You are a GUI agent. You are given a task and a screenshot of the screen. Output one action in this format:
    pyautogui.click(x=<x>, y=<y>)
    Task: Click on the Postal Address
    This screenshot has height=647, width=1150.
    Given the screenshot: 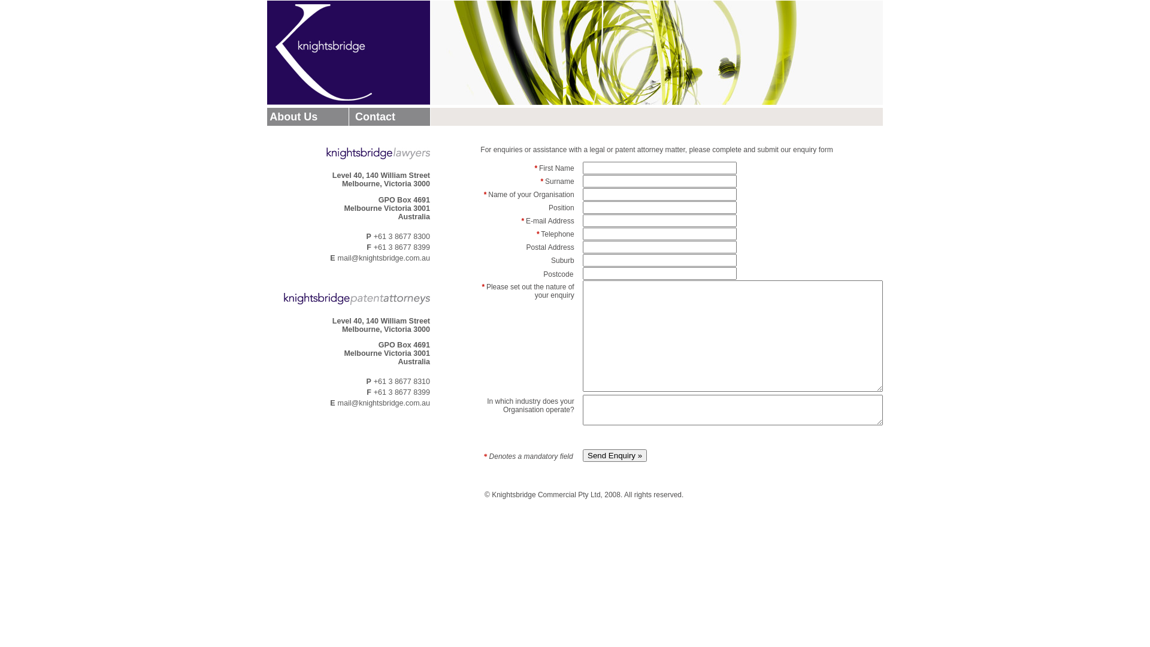 What is the action you would take?
    pyautogui.click(x=659, y=247)
    